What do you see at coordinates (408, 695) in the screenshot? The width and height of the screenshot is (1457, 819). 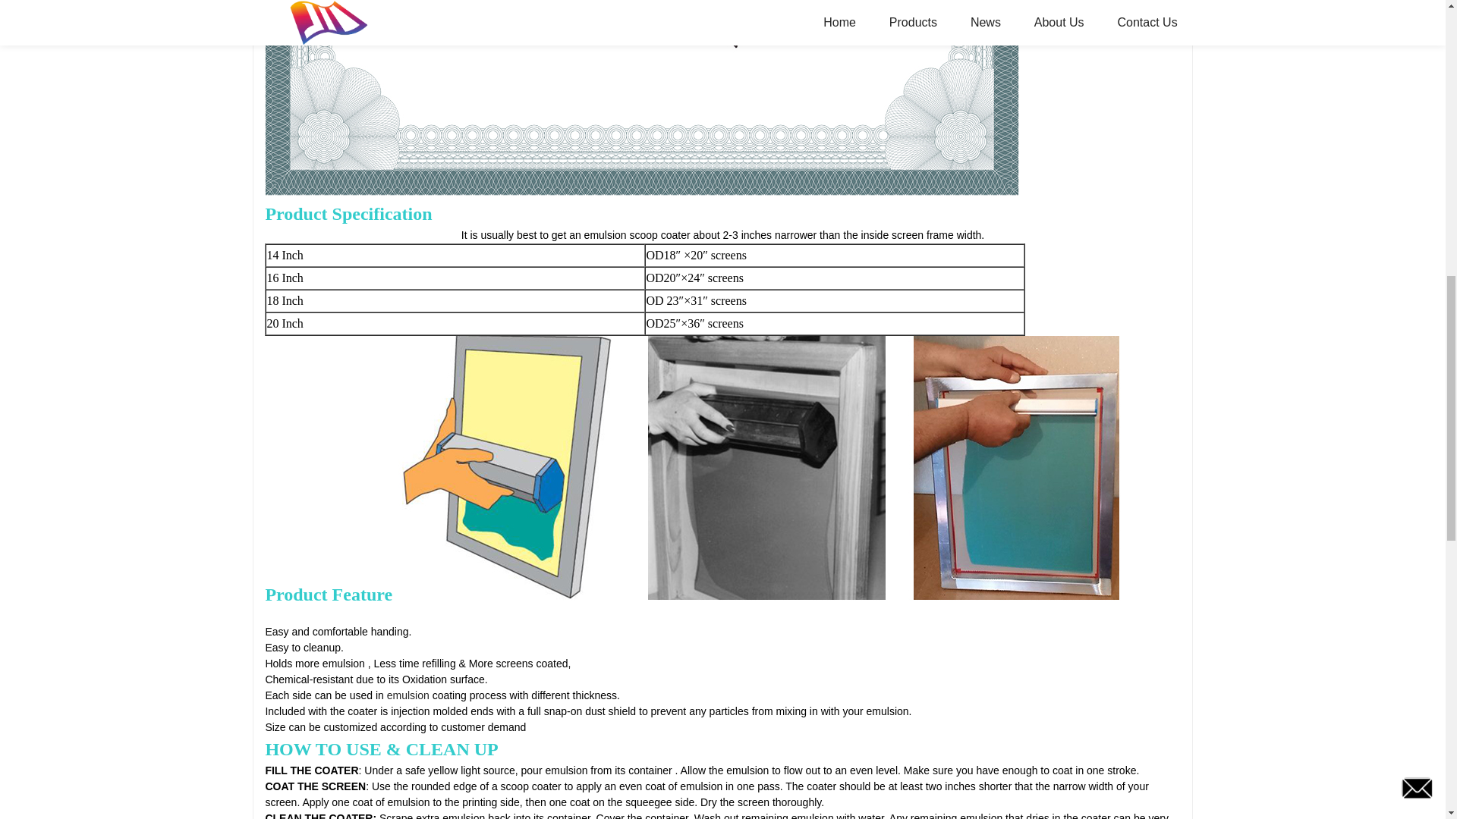 I see `emulsion` at bounding box center [408, 695].